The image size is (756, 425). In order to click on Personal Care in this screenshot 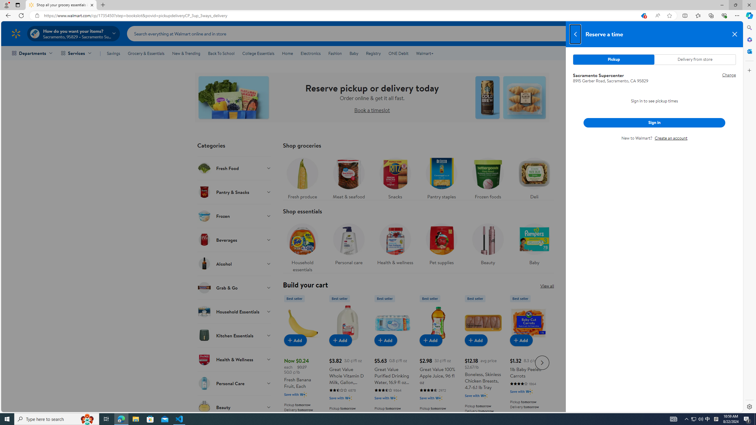, I will do `click(234, 383)`.